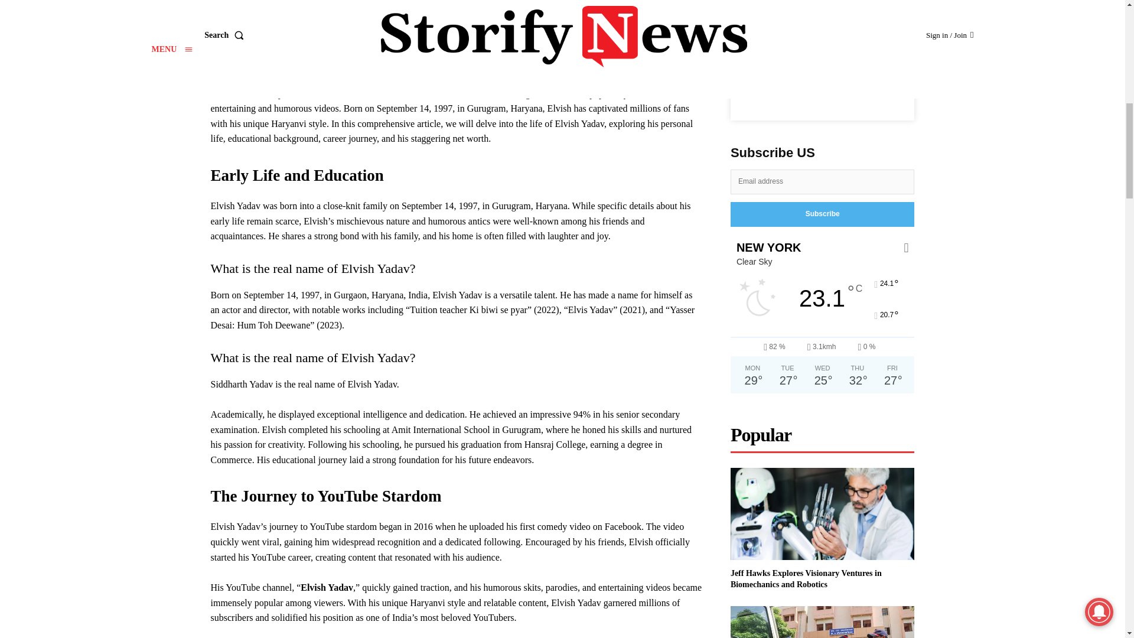 The width and height of the screenshot is (1134, 638). Describe the element at coordinates (836, 87) in the screenshot. I see `Pinterest` at that location.